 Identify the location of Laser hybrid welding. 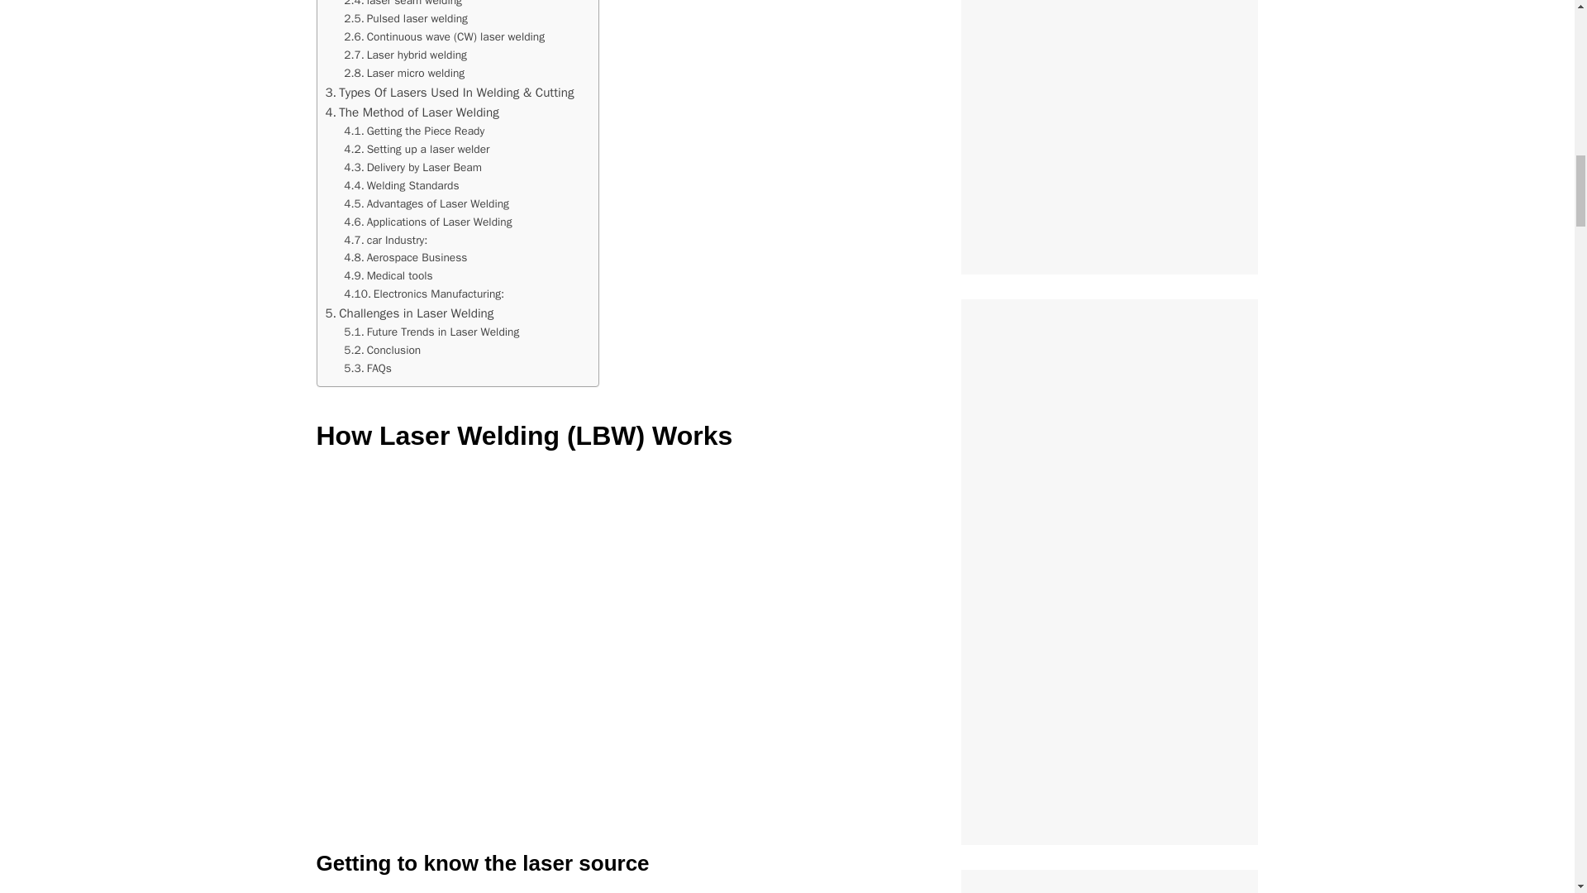
(405, 55).